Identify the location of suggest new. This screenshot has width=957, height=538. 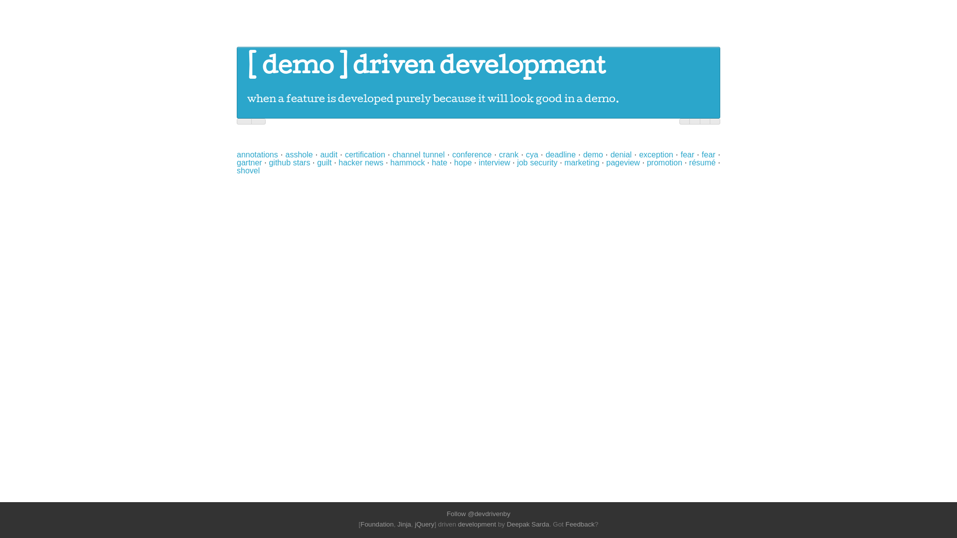
(715, 122).